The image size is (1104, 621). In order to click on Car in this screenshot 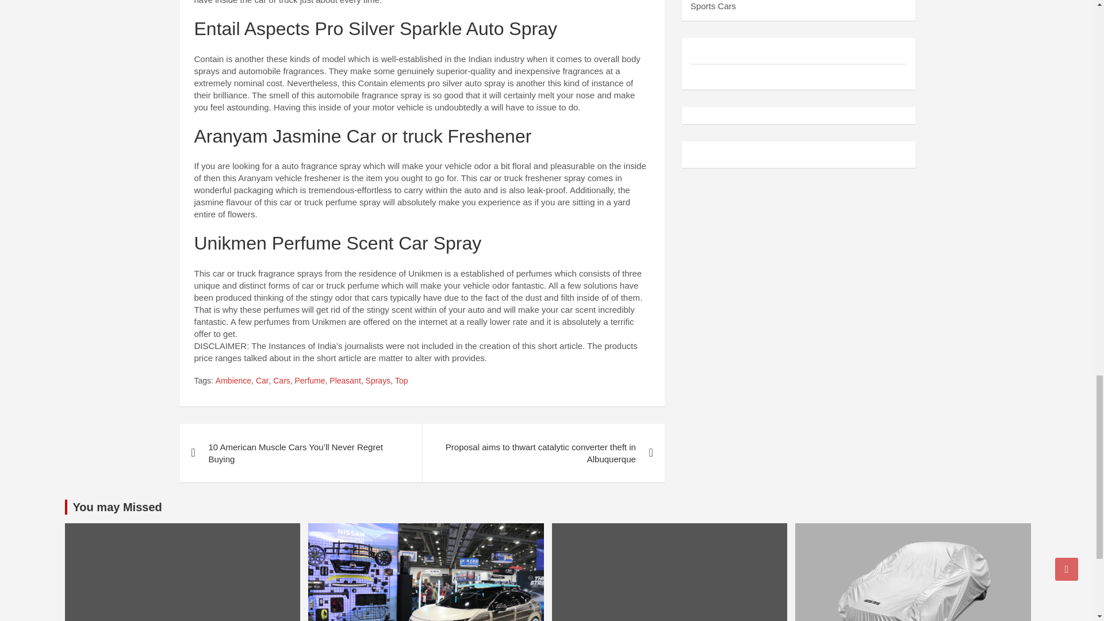, I will do `click(262, 381)`.